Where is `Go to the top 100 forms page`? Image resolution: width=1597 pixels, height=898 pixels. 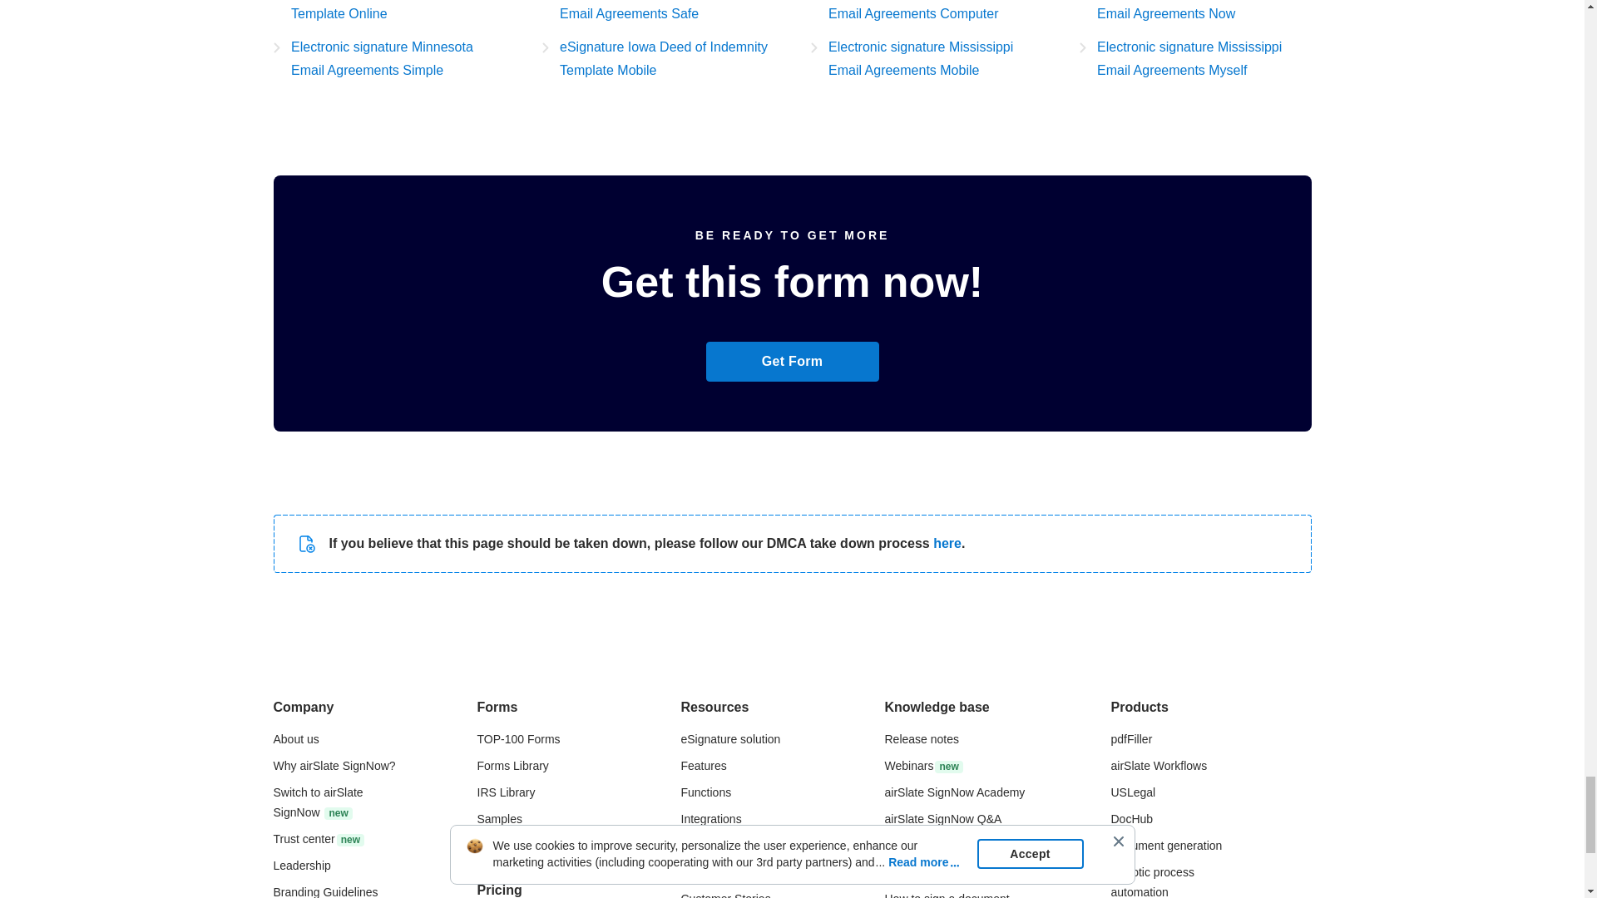
Go to the top 100 forms page is located at coordinates (519, 739).